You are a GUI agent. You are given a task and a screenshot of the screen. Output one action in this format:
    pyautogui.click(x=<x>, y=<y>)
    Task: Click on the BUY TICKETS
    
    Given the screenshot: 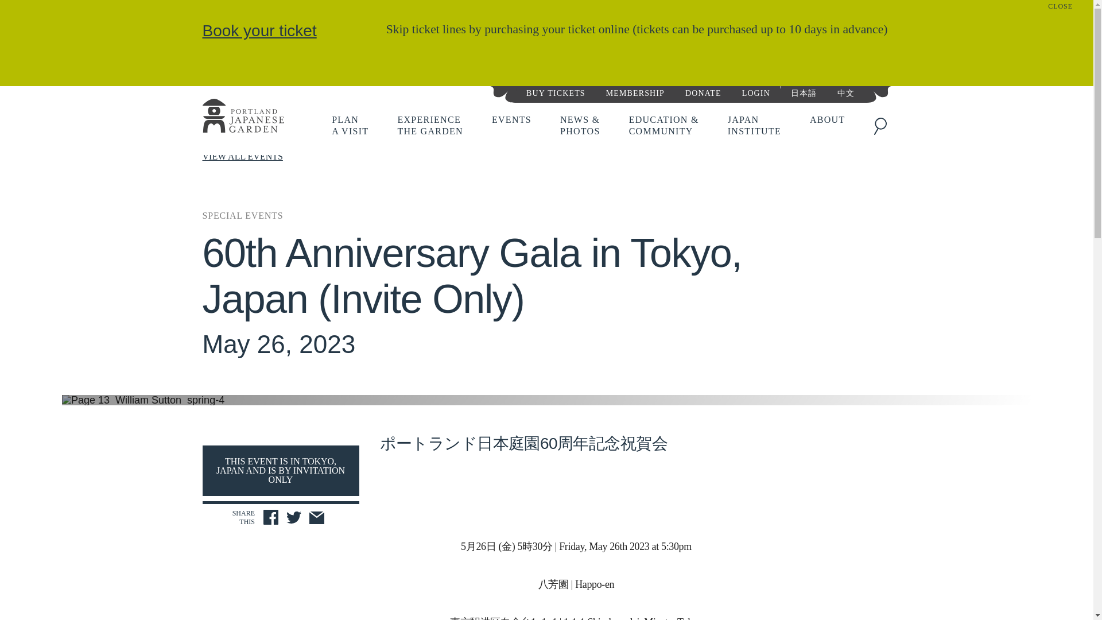 What is the action you would take?
    pyautogui.click(x=556, y=92)
    